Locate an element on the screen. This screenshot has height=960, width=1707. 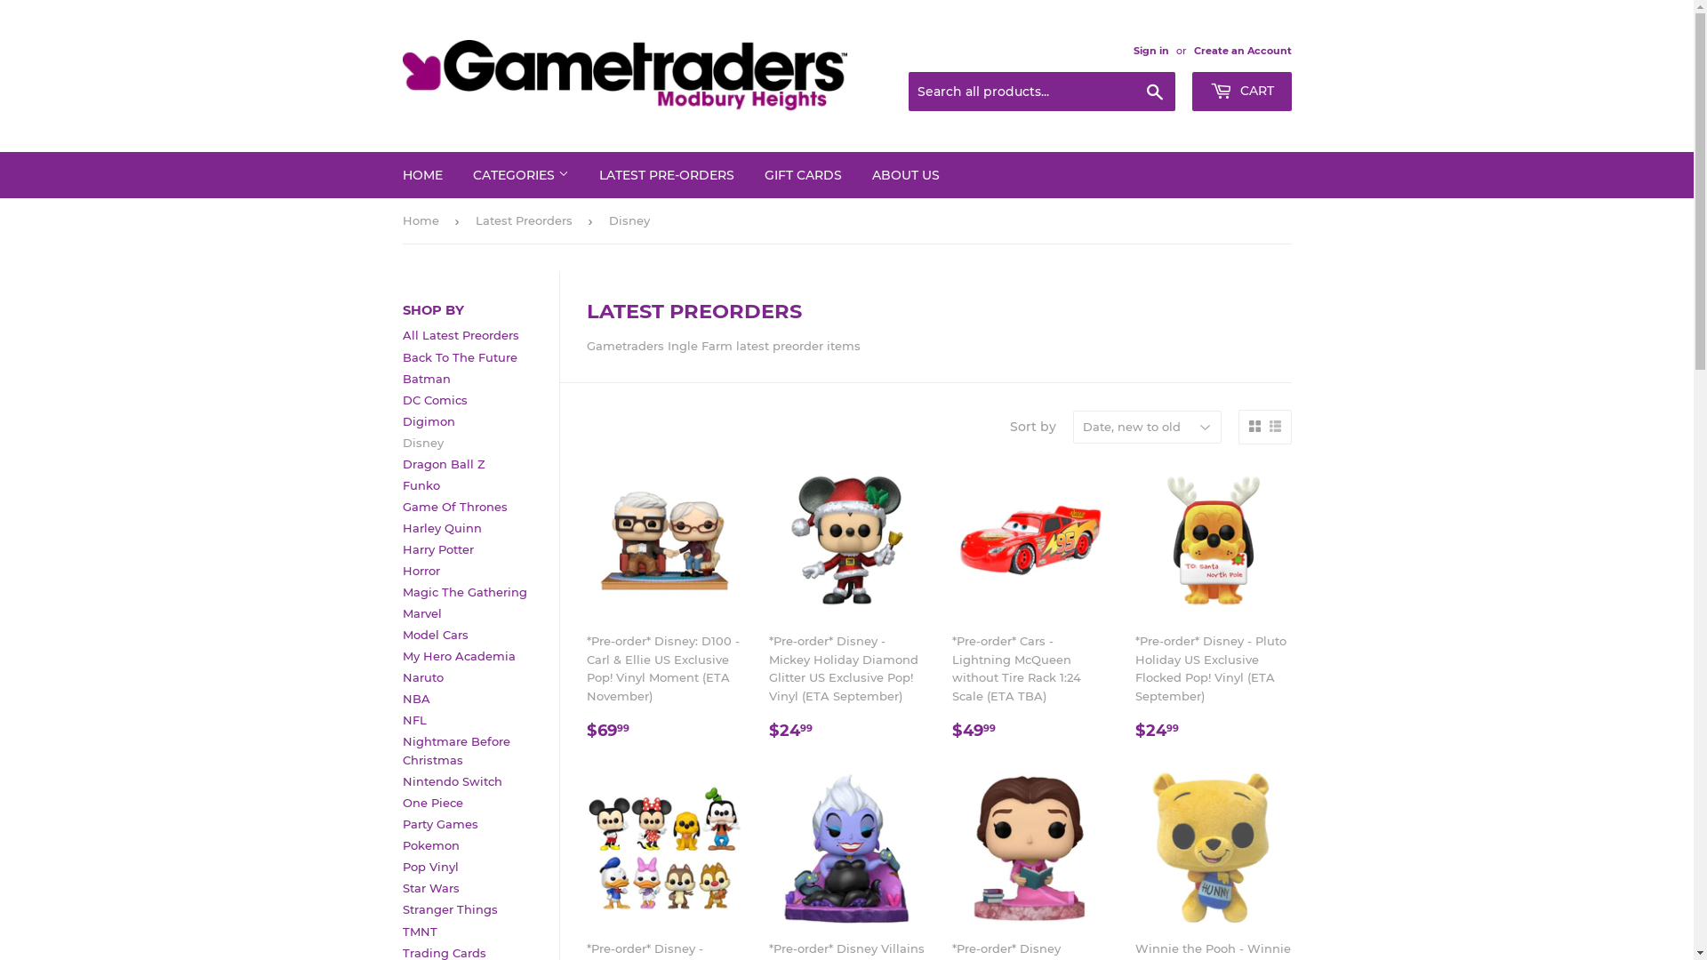
ABOUT US is located at coordinates (906, 175).